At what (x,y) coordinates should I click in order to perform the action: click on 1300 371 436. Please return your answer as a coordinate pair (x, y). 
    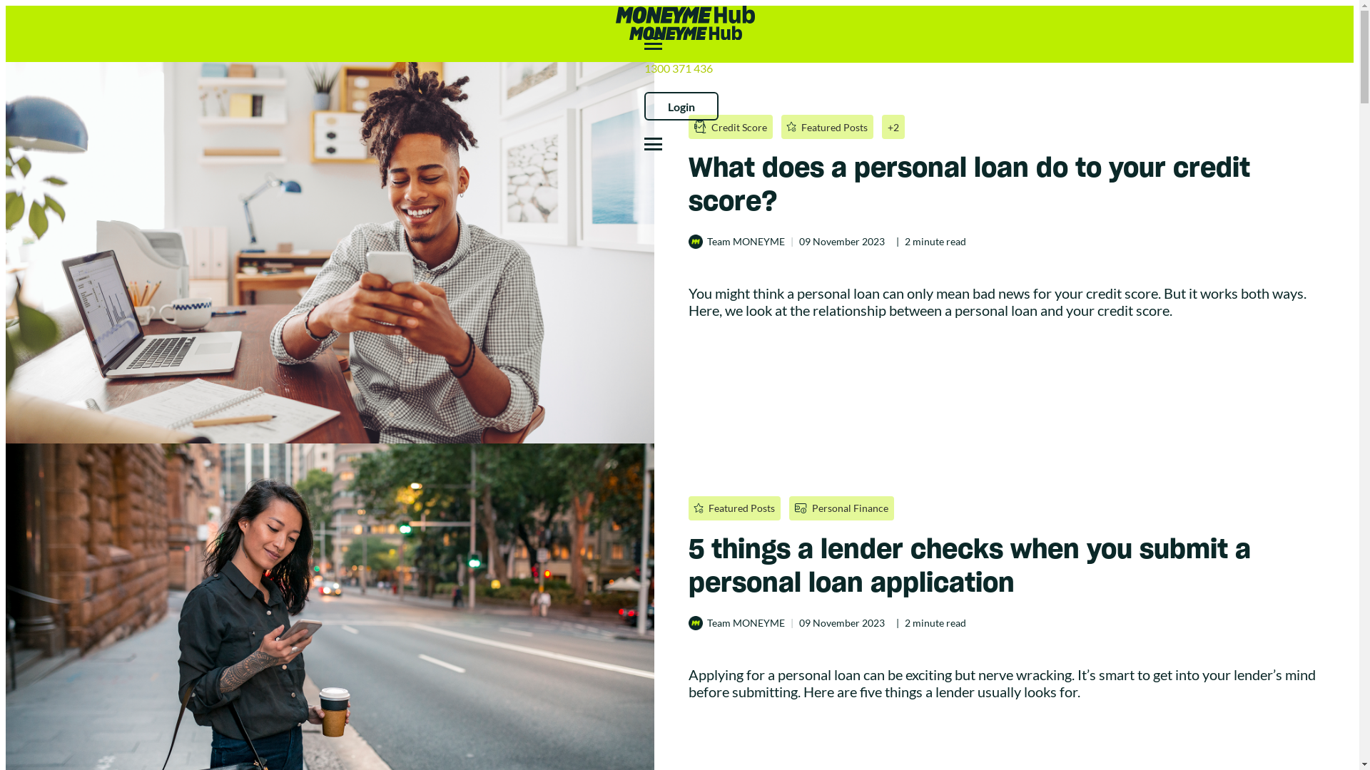
    Looking at the image, I should click on (678, 68).